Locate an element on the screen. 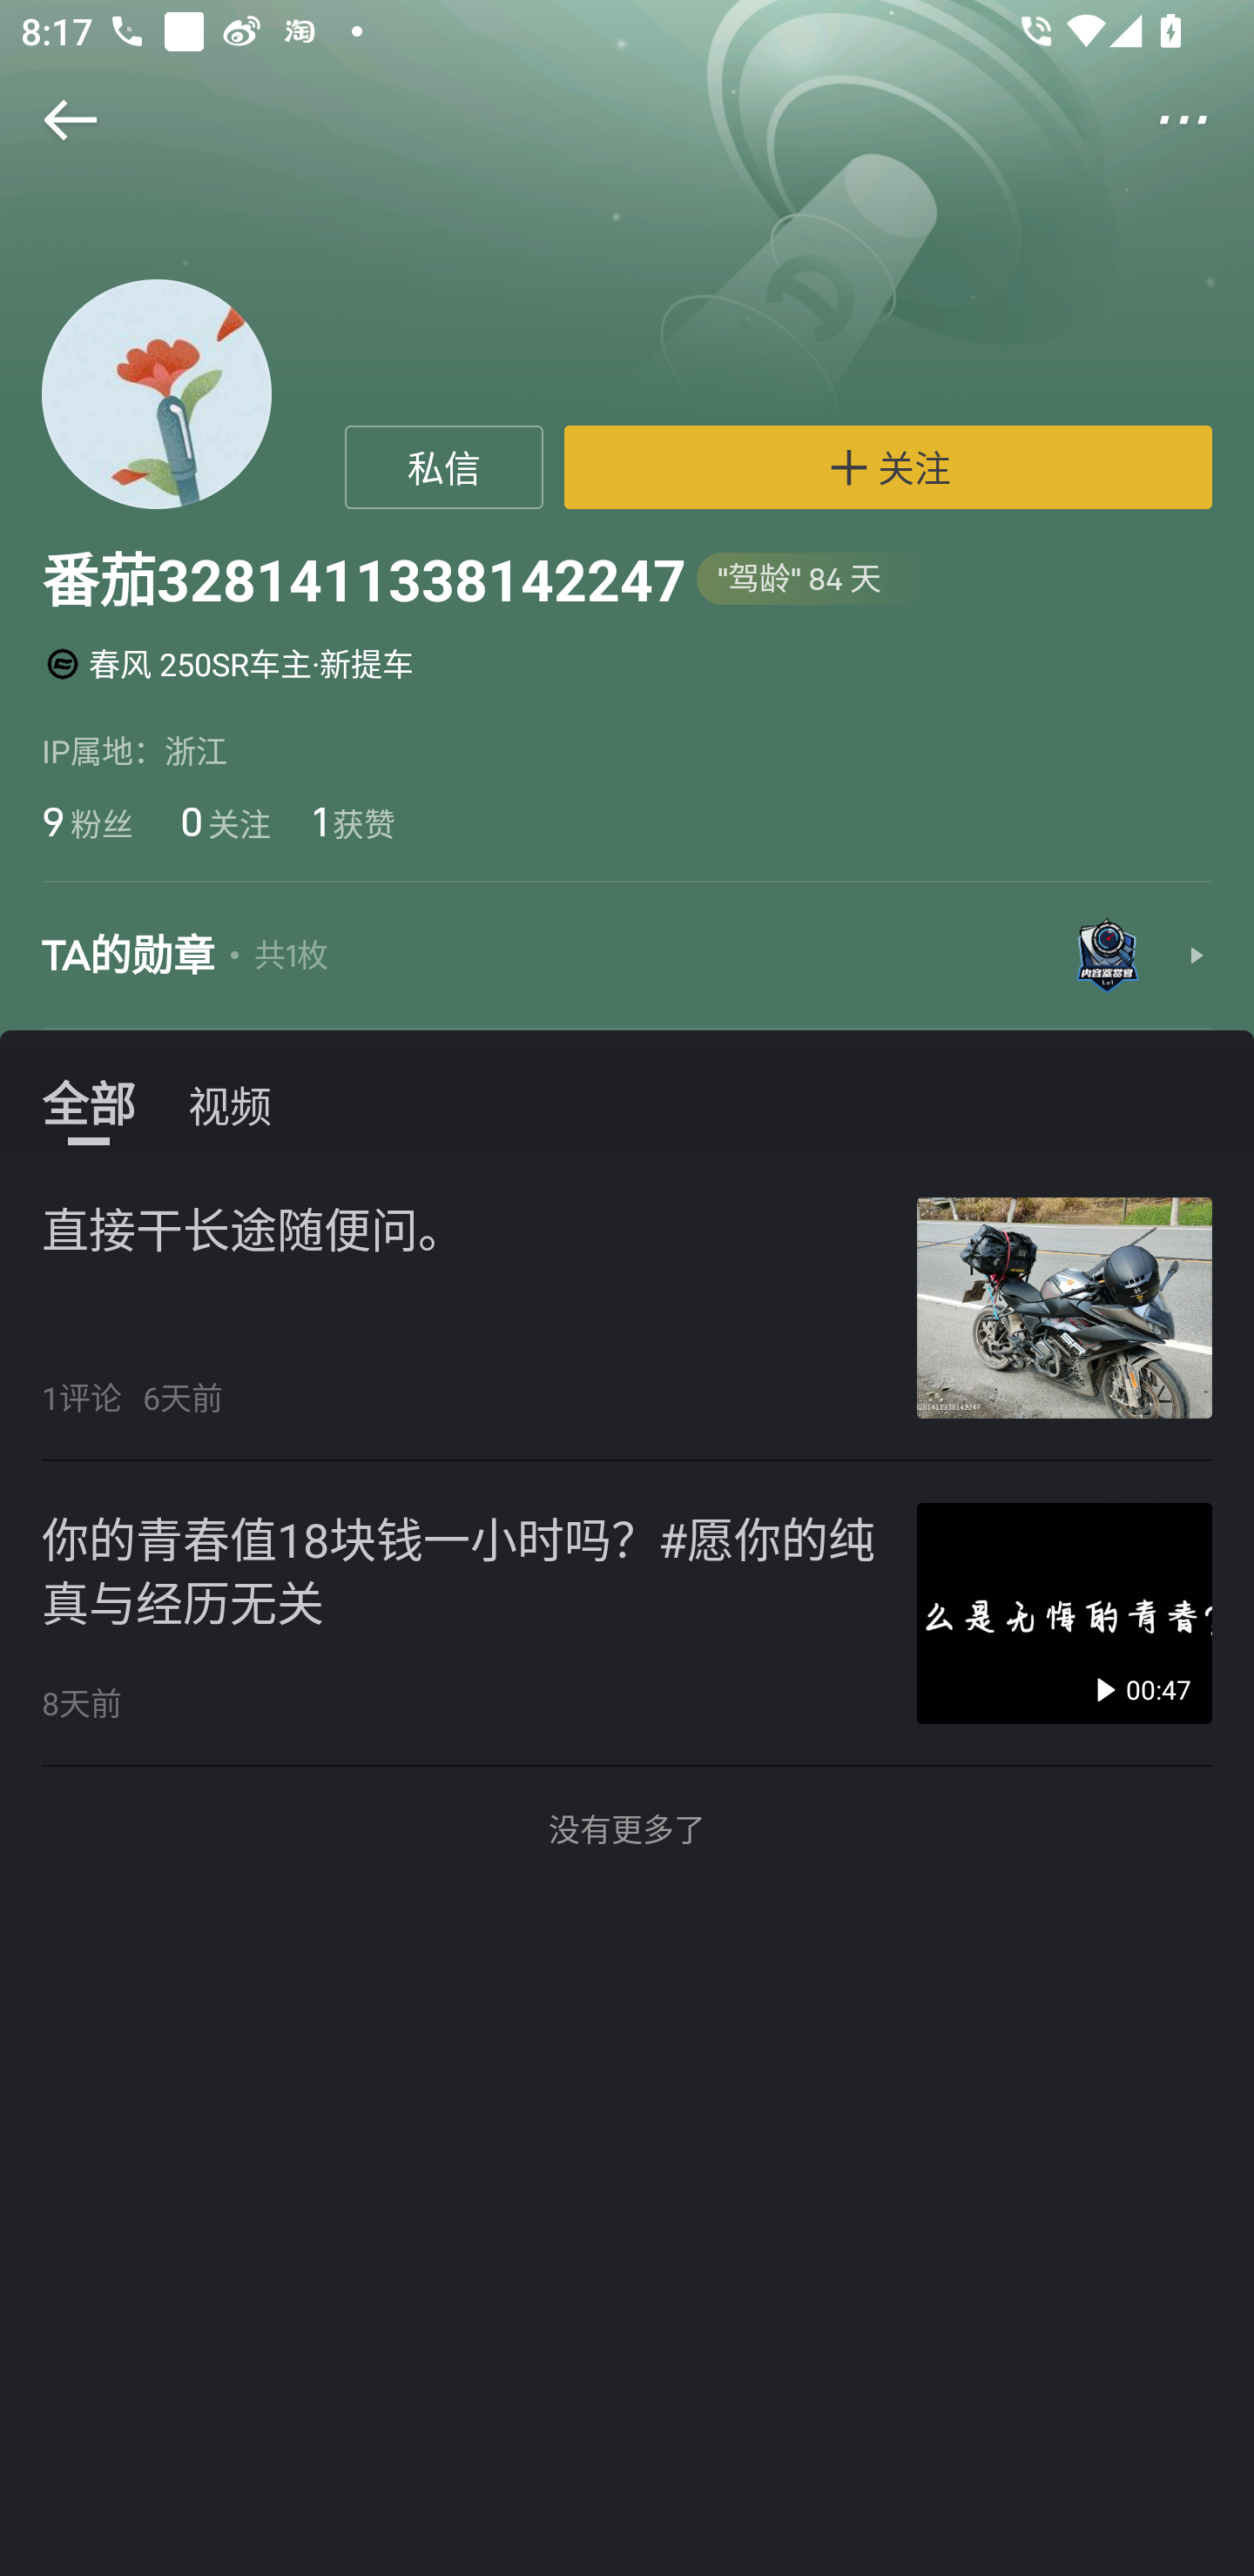 This screenshot has height=2576, width=1254. 直接干长途随便问。 is located at coordinates (253, 1230).